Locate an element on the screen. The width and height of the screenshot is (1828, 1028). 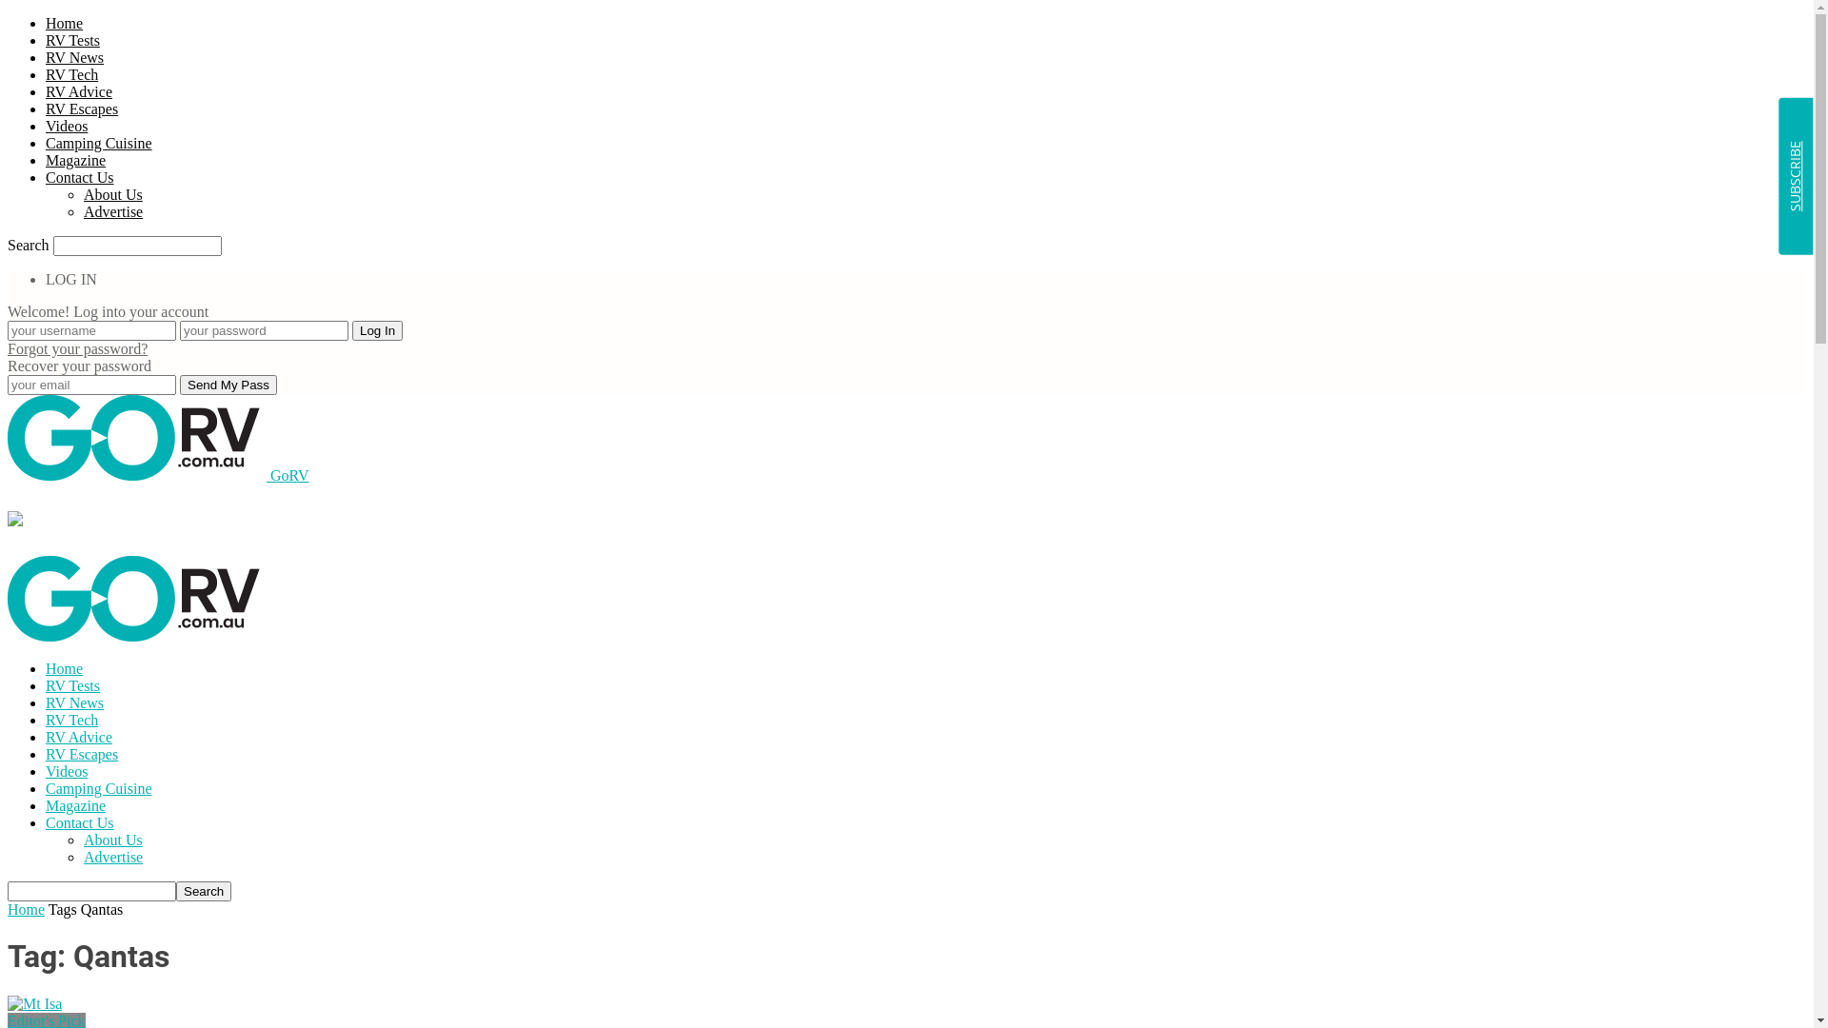
About Us is located at coordinates (113, 840).